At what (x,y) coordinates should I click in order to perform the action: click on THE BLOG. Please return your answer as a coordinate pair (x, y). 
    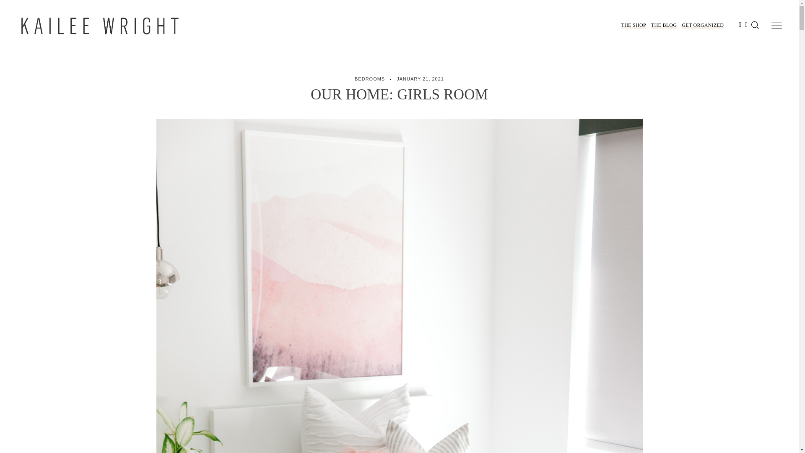
    Looking at the image, I should click on (664, 25).